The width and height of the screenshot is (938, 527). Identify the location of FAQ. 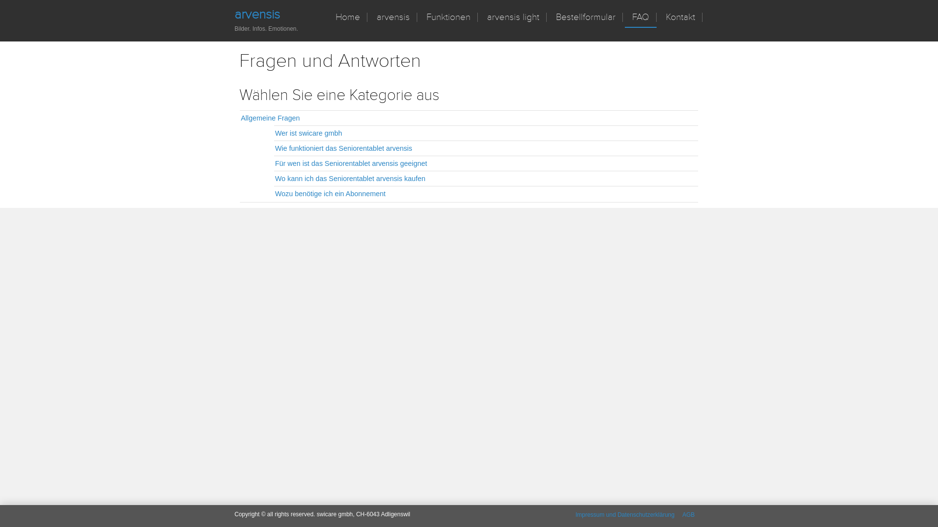
(641, 18).